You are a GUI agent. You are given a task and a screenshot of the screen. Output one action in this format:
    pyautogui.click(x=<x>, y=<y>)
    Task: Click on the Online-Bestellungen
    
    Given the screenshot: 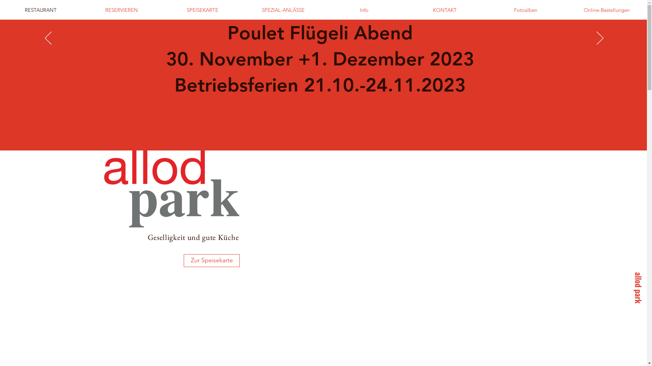 What is the action you would take?
    pyautogui.click(x=606, y=10)
    